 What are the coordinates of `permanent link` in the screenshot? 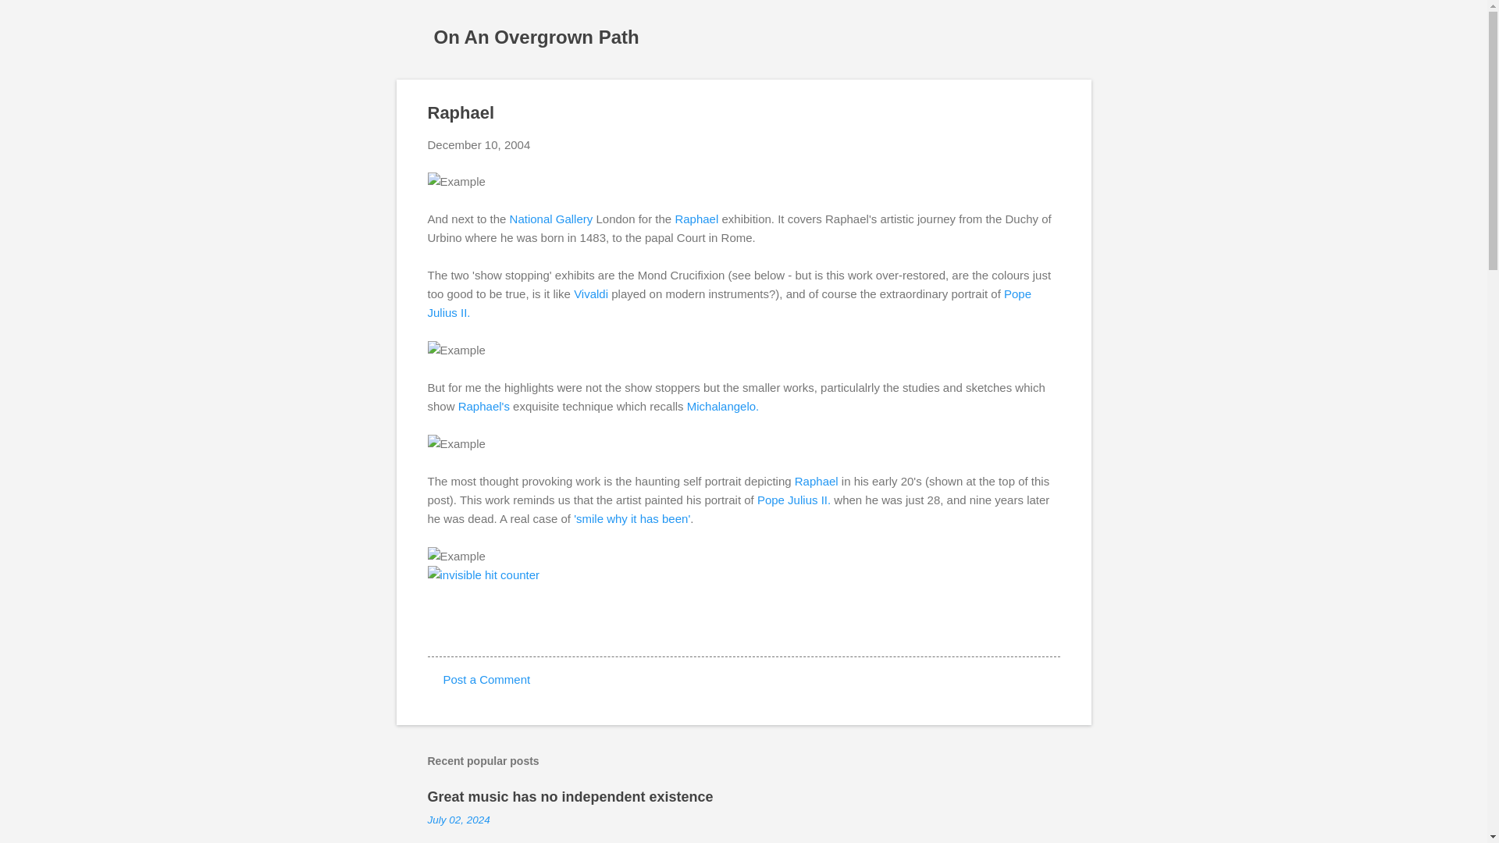 It's located at (479, 145).